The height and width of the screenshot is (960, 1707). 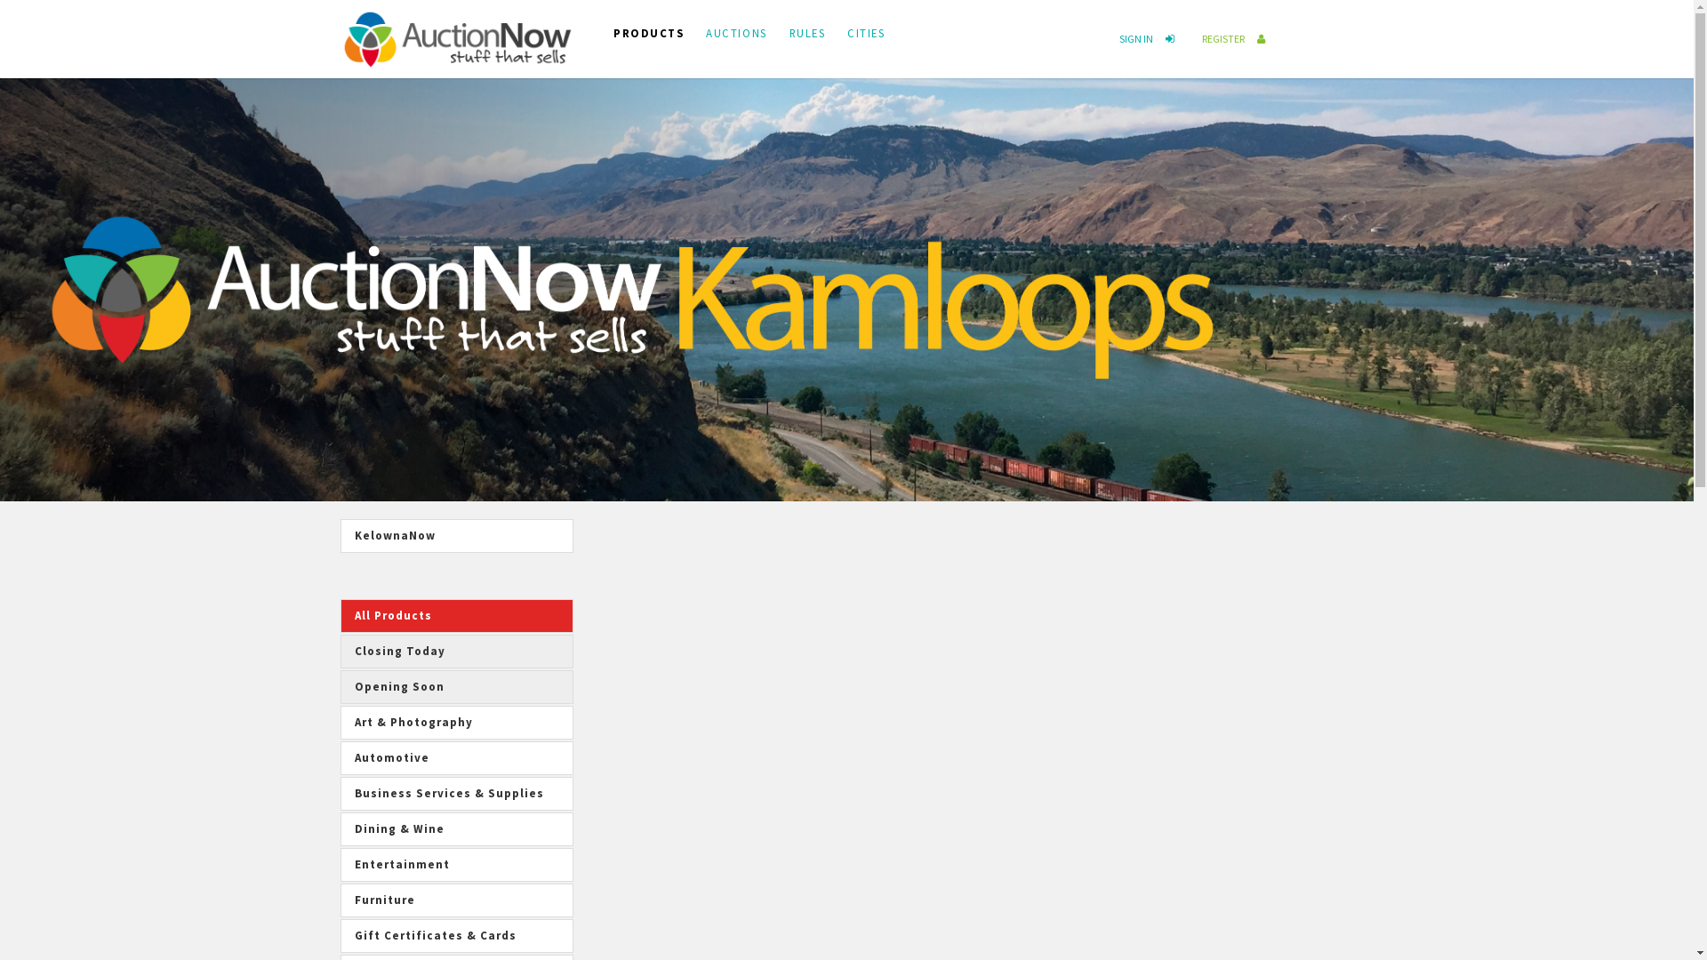 I want to click on Opening Soon, so click(x=457, y=687).